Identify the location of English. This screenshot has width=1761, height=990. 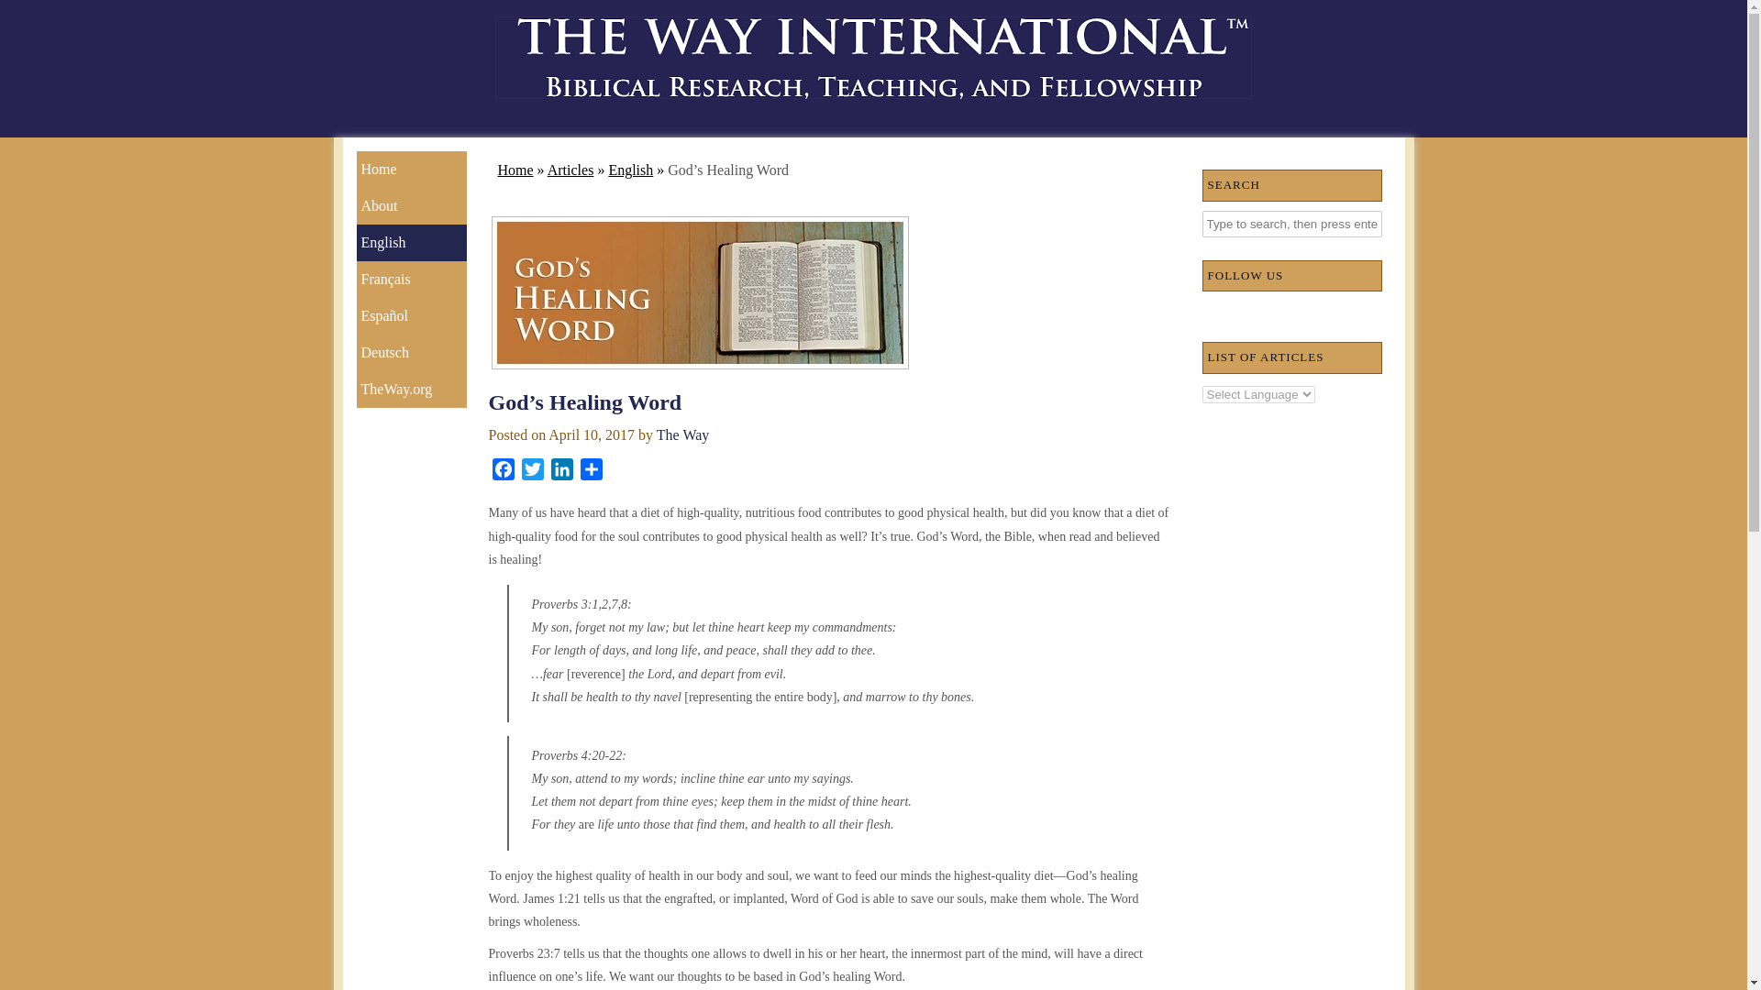
(411, 243).